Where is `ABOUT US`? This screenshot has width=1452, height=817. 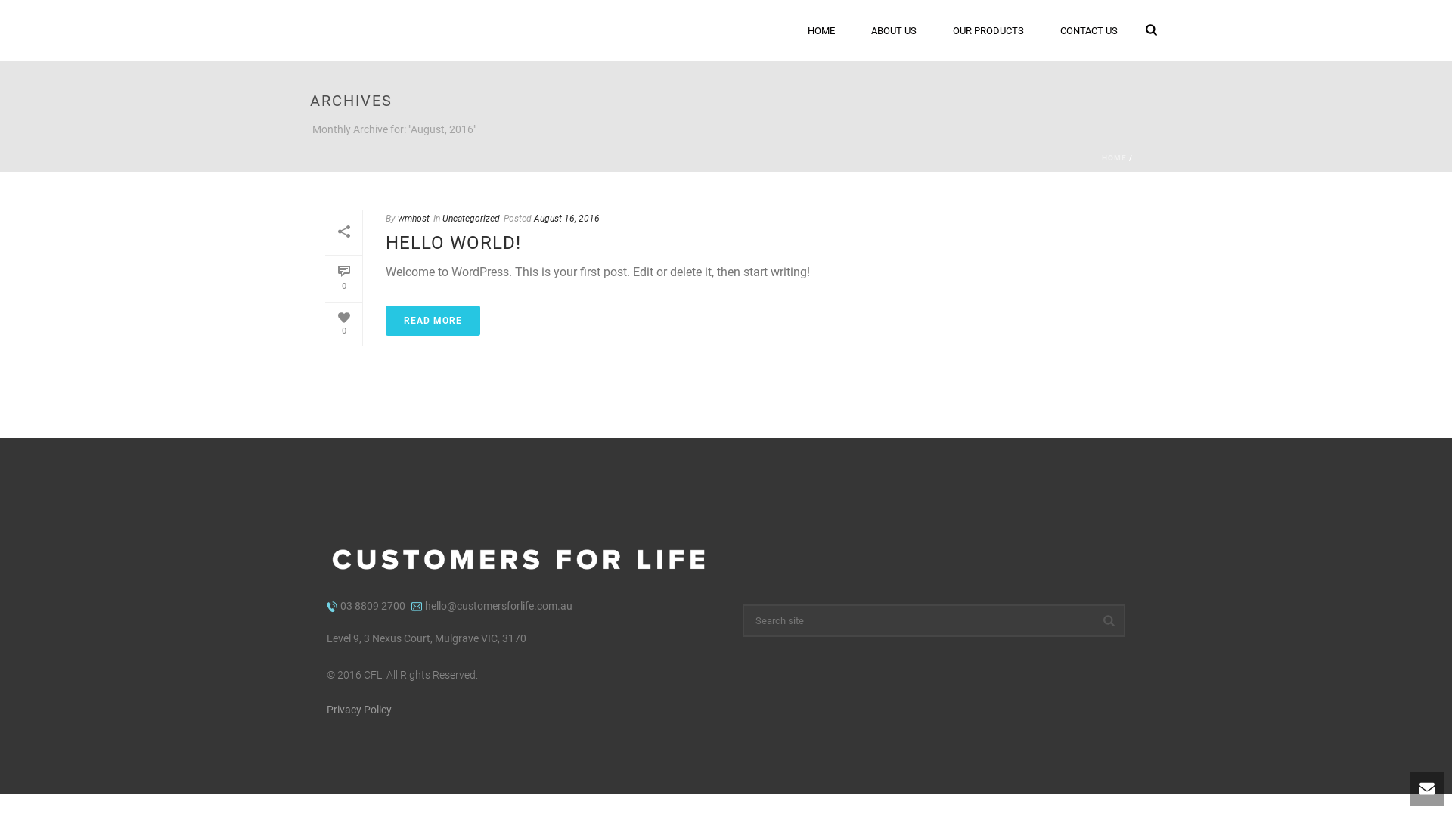
ABOUT US is located at coordinates (894, 30).